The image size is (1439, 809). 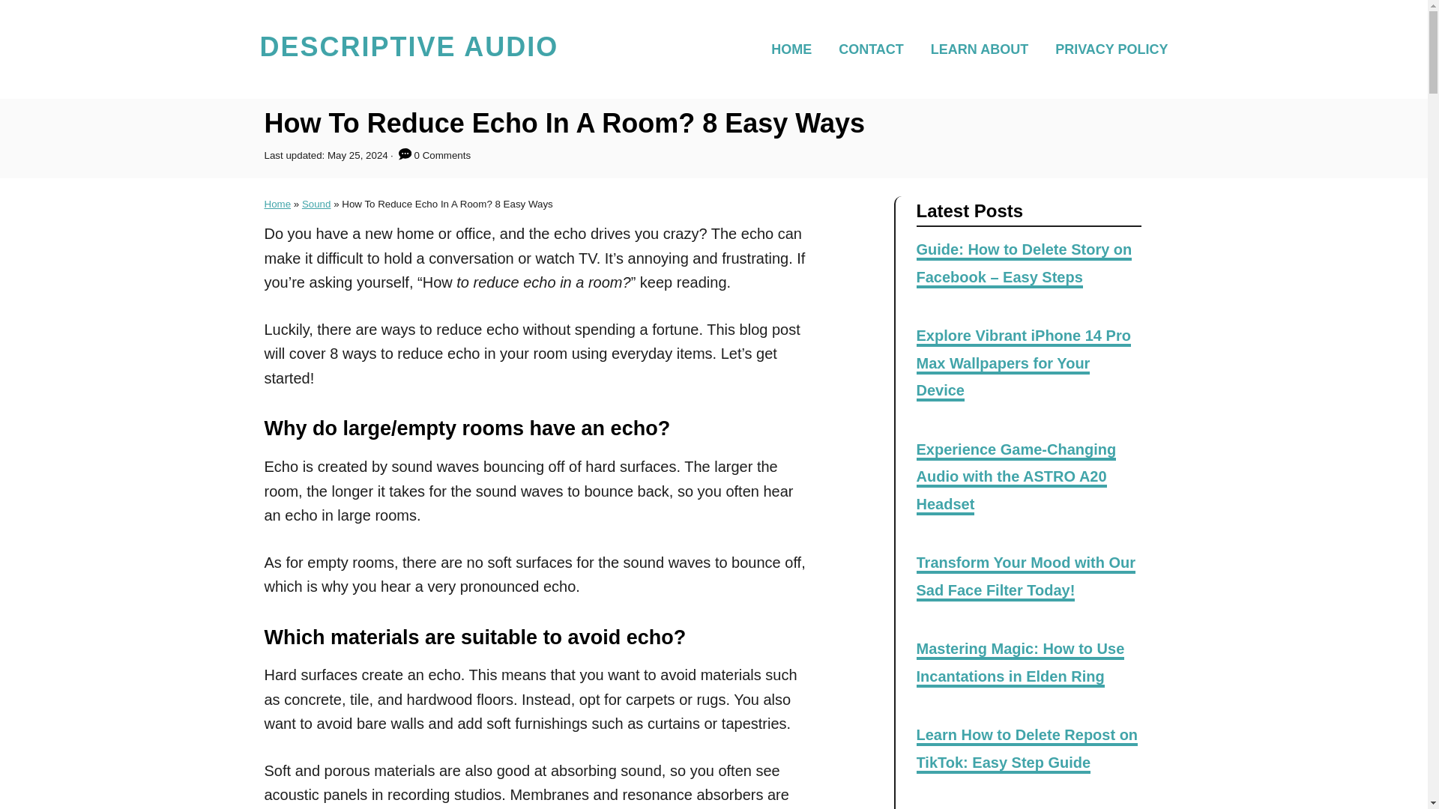 I want to click on Explore Vibrant iPhone 14 Pro Max Wallpapers for Your Device, so click(x=1022, y=364).